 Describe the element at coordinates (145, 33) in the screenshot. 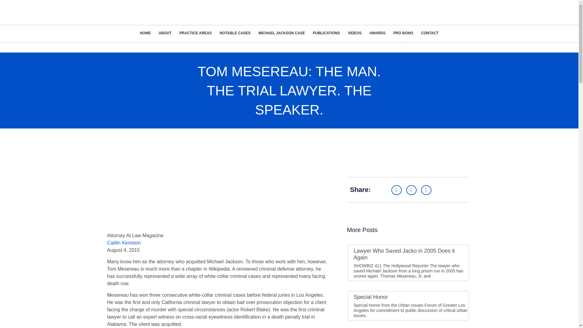

I see `HOME` at that location.